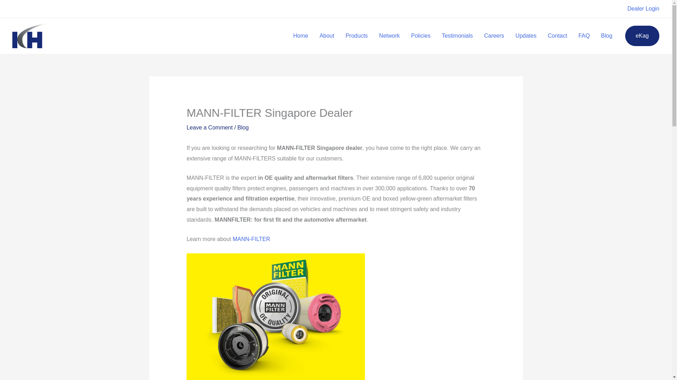 The height and width of the screenshot is (380, 677). I want to click on Home, so click(300, 36).